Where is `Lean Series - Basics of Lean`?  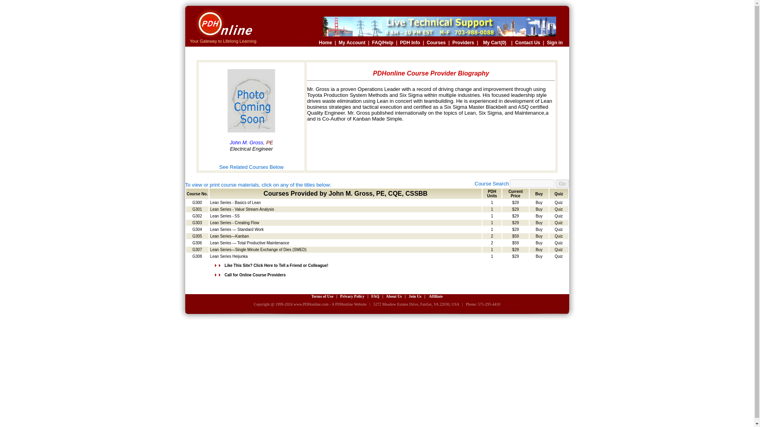
Lean Series - Basics of Lean is located at coordinates (235, 202).